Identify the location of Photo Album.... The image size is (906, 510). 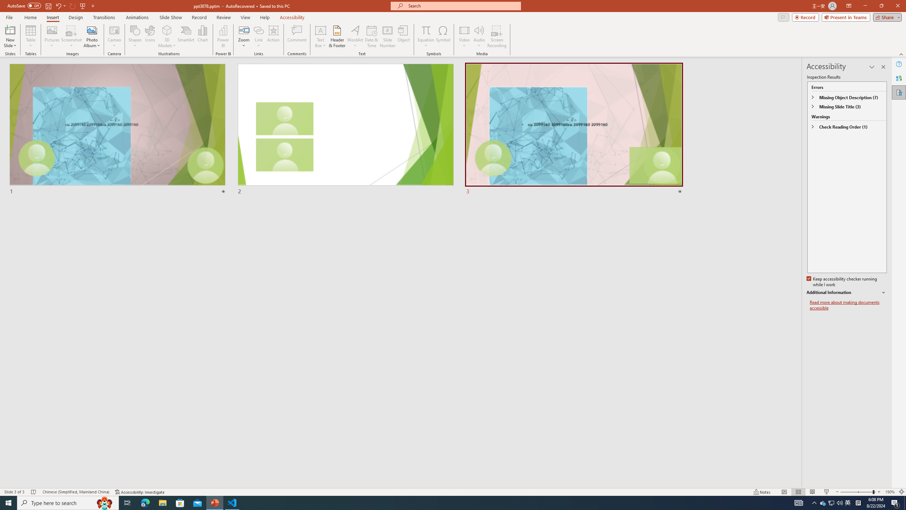
(92, 36).